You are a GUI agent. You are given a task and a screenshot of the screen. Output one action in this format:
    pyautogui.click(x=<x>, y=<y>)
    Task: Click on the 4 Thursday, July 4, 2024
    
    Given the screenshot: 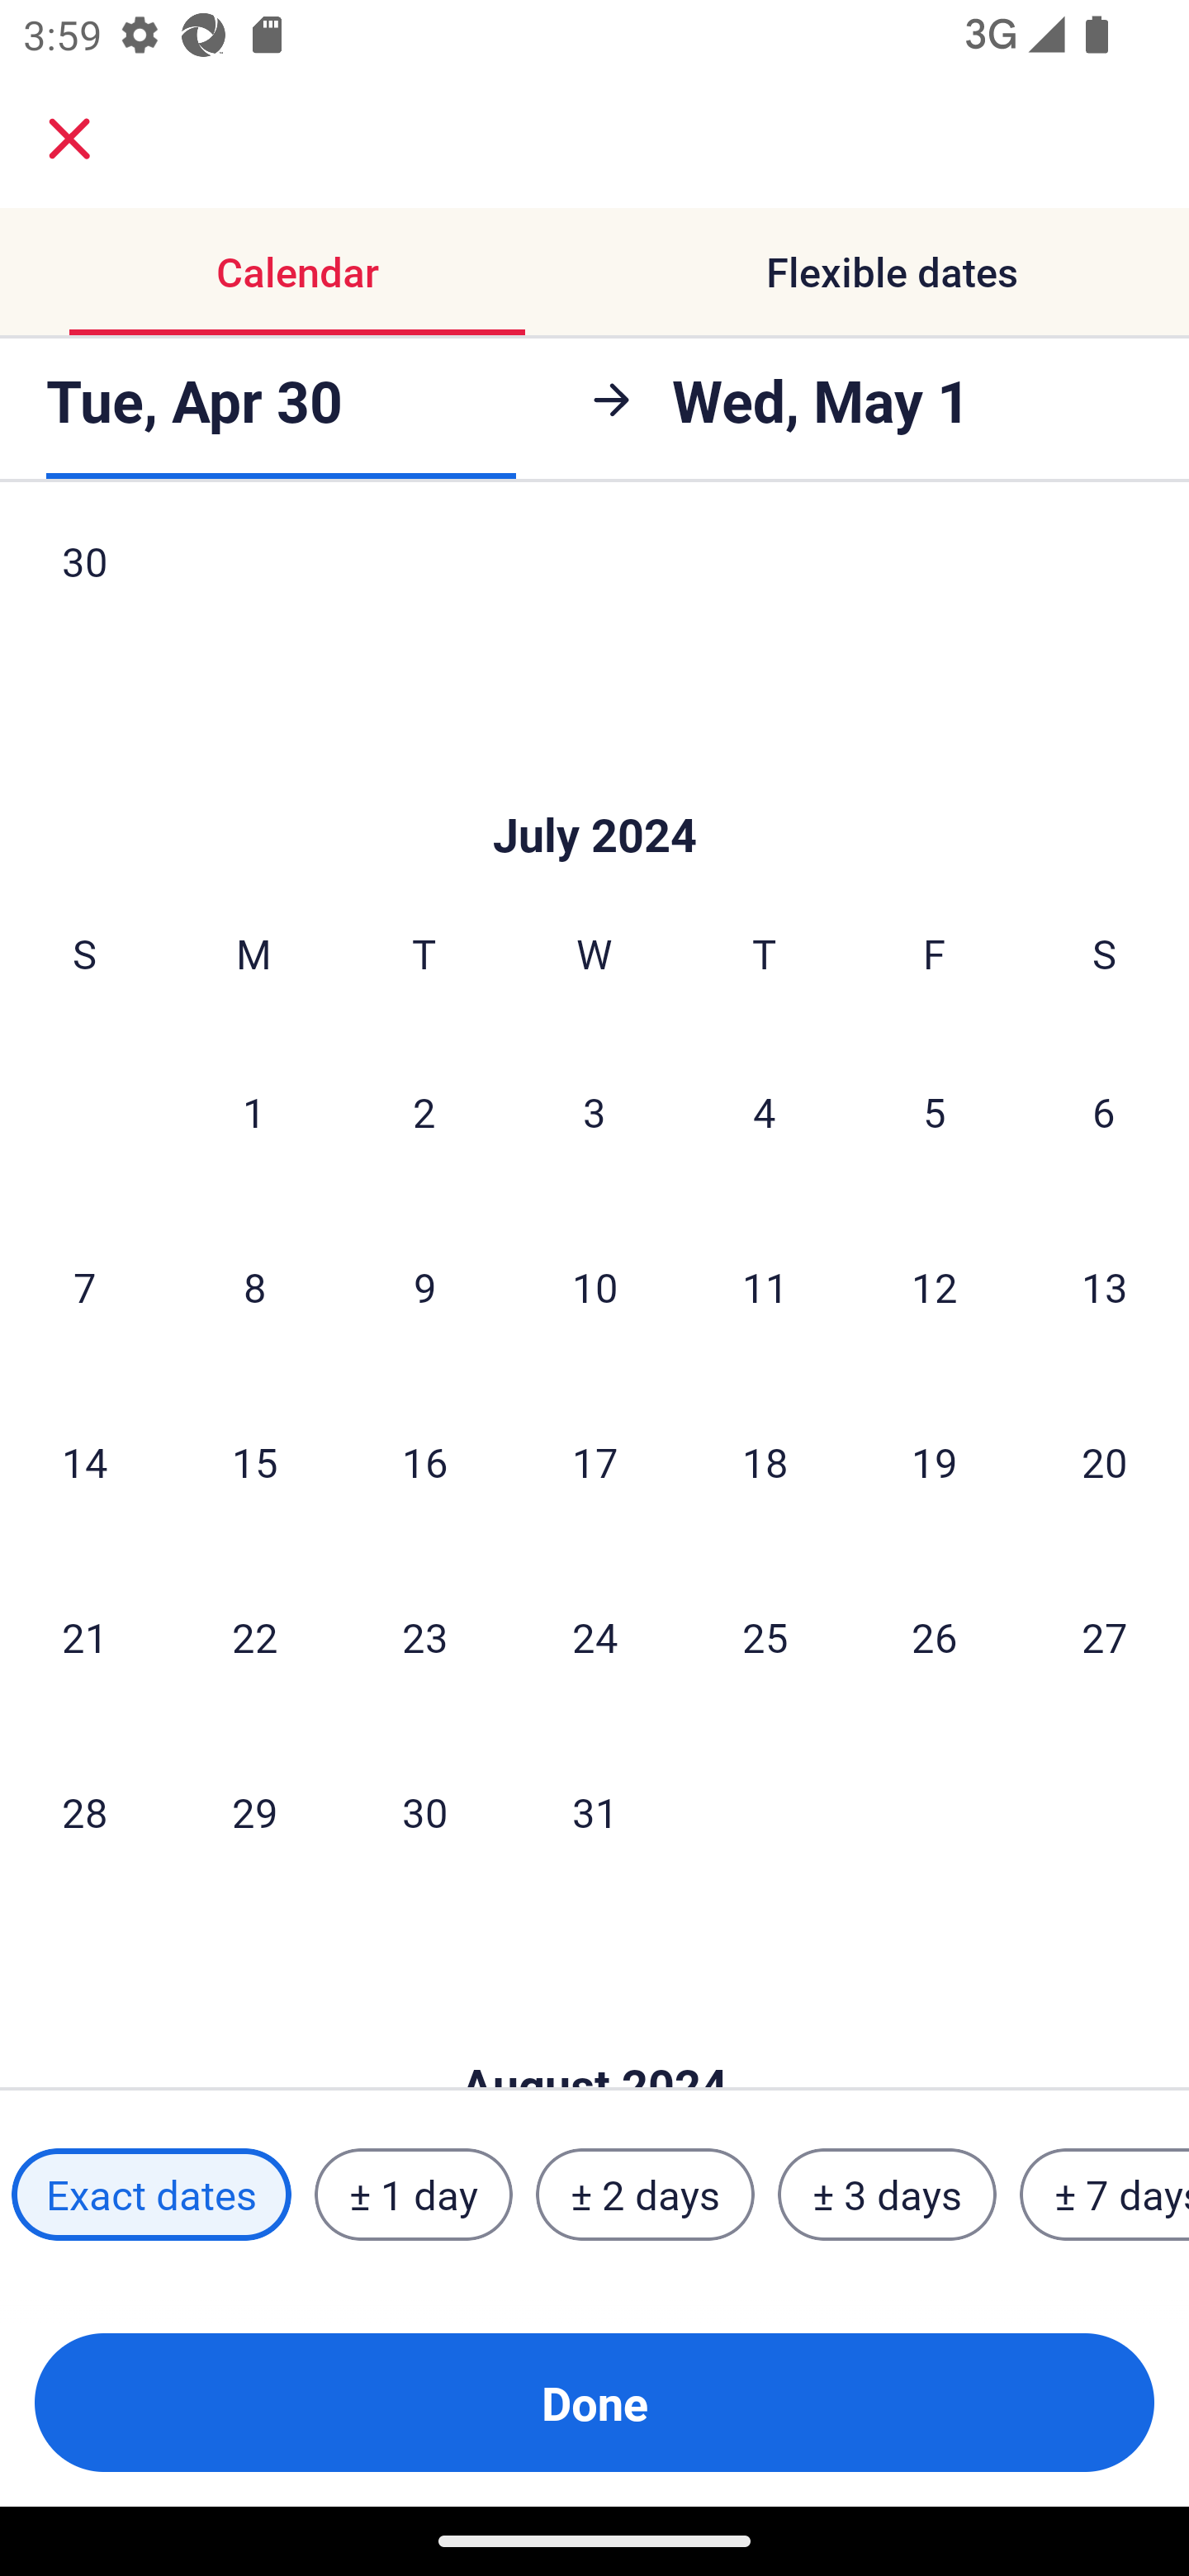 What is the action you would take?
    pyautogui.click(x=765, y=1111)
    